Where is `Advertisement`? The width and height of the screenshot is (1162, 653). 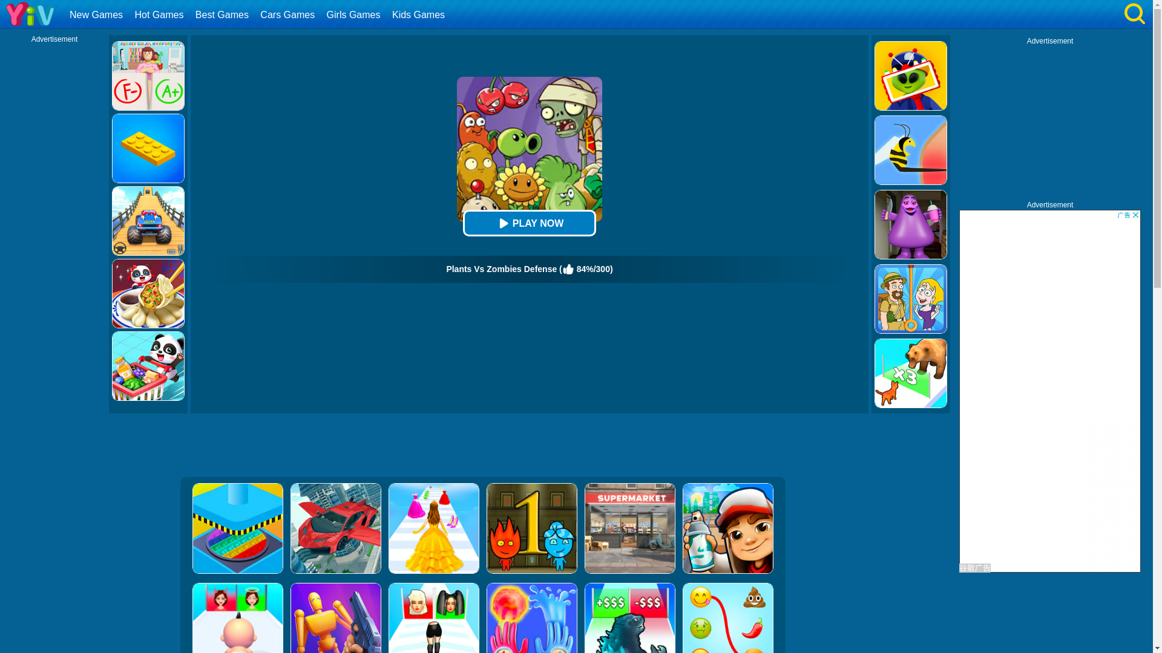
Advertisement is located at coordinates (482, 447).